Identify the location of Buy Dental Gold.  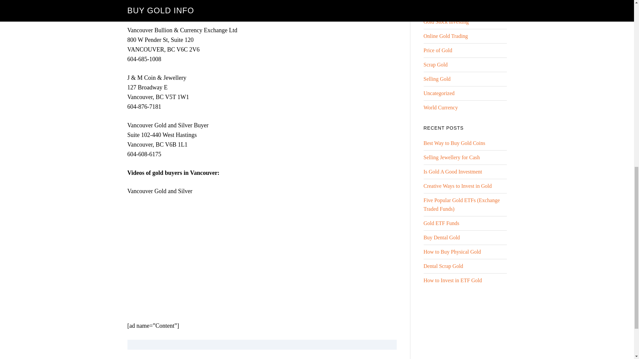
(441, 237).